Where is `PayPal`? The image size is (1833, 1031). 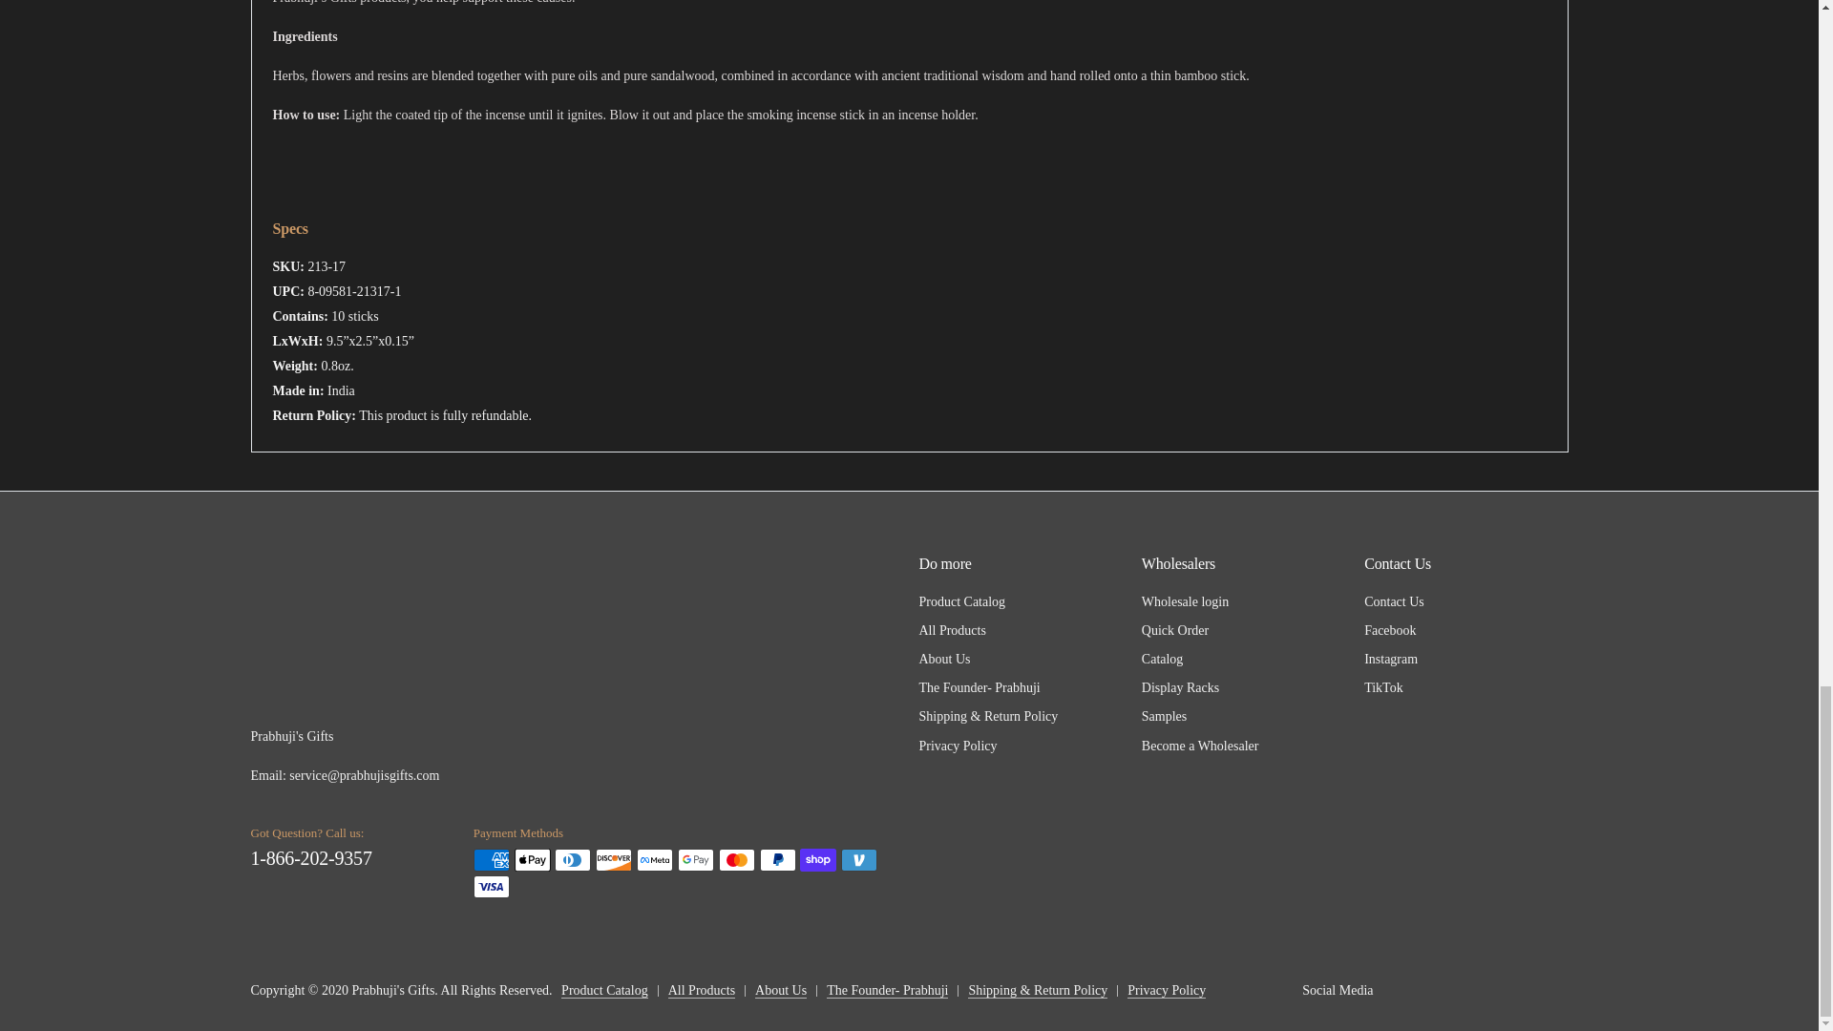 PayPal is located at coordinates (777, 859).